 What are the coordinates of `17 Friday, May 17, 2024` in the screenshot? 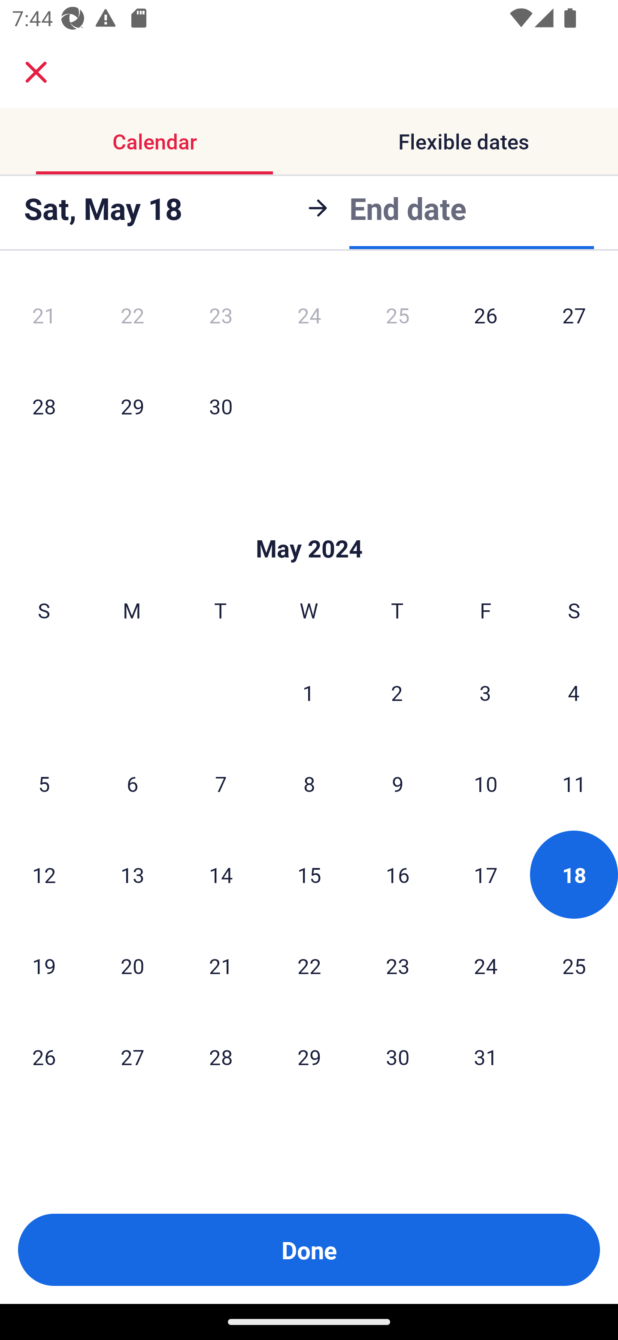 It's located at (486, 875).